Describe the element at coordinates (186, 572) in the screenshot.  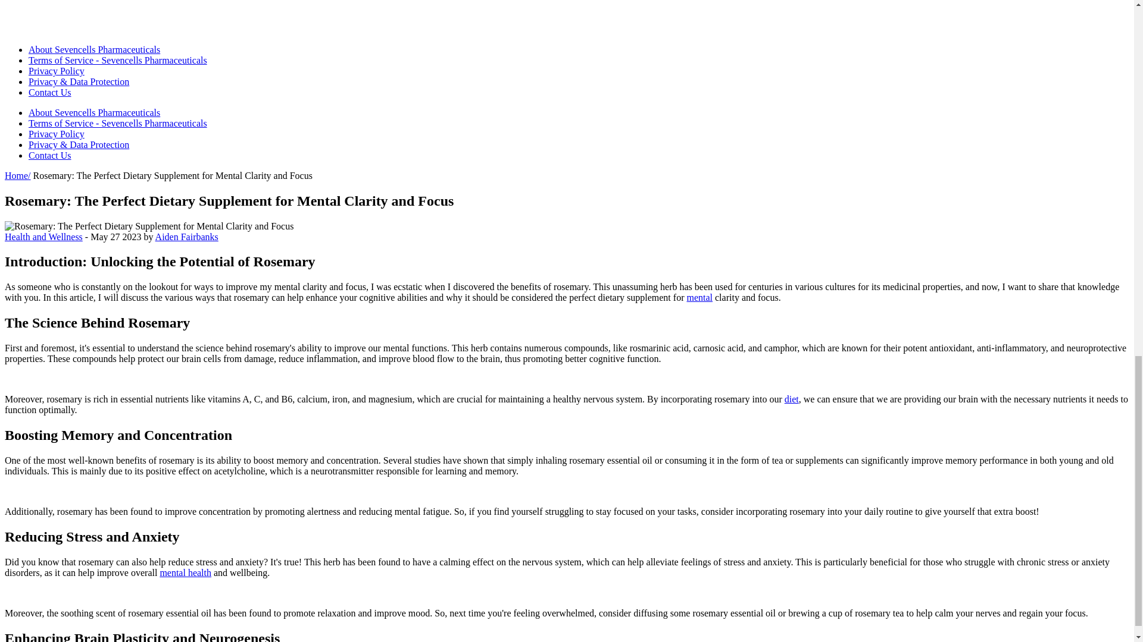
I see `mental health` at that location.